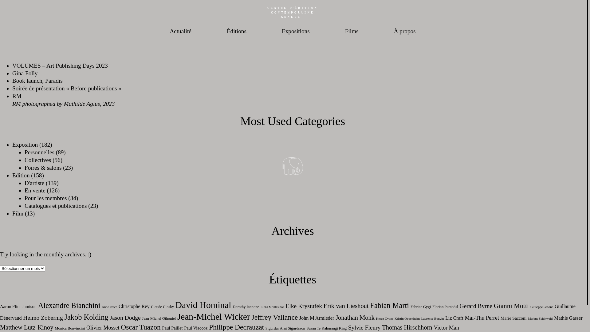 This screenshot has width=590, height=332. I want to click on Dorothy Iannone, so click(246, 307).